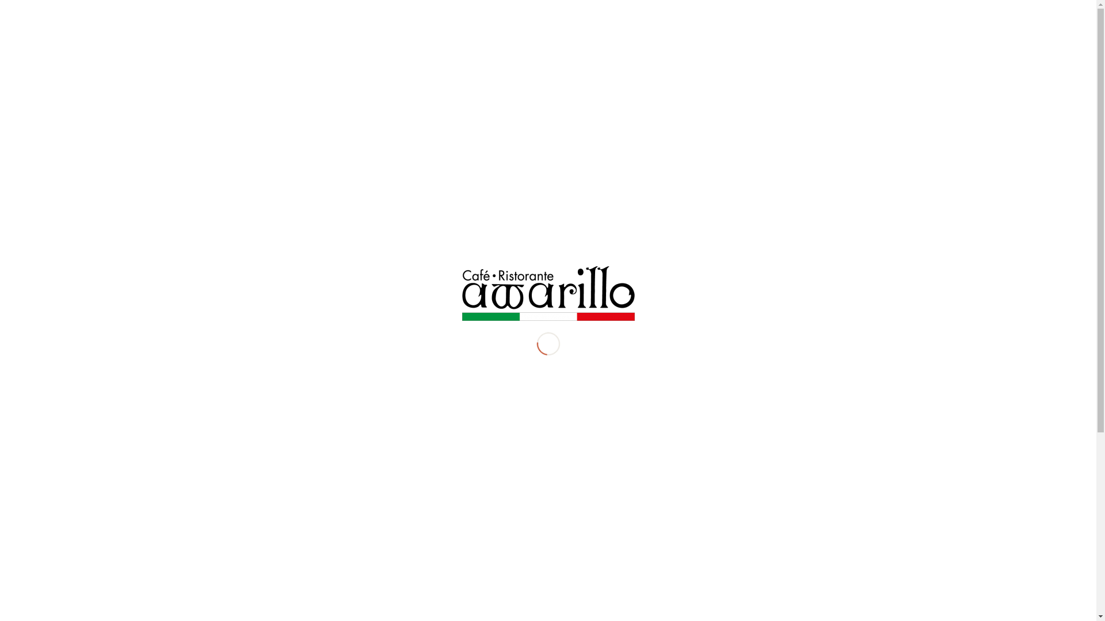 This screenshot has height=621, width=1105. I want to click on Gallerie, so click(791, 47).